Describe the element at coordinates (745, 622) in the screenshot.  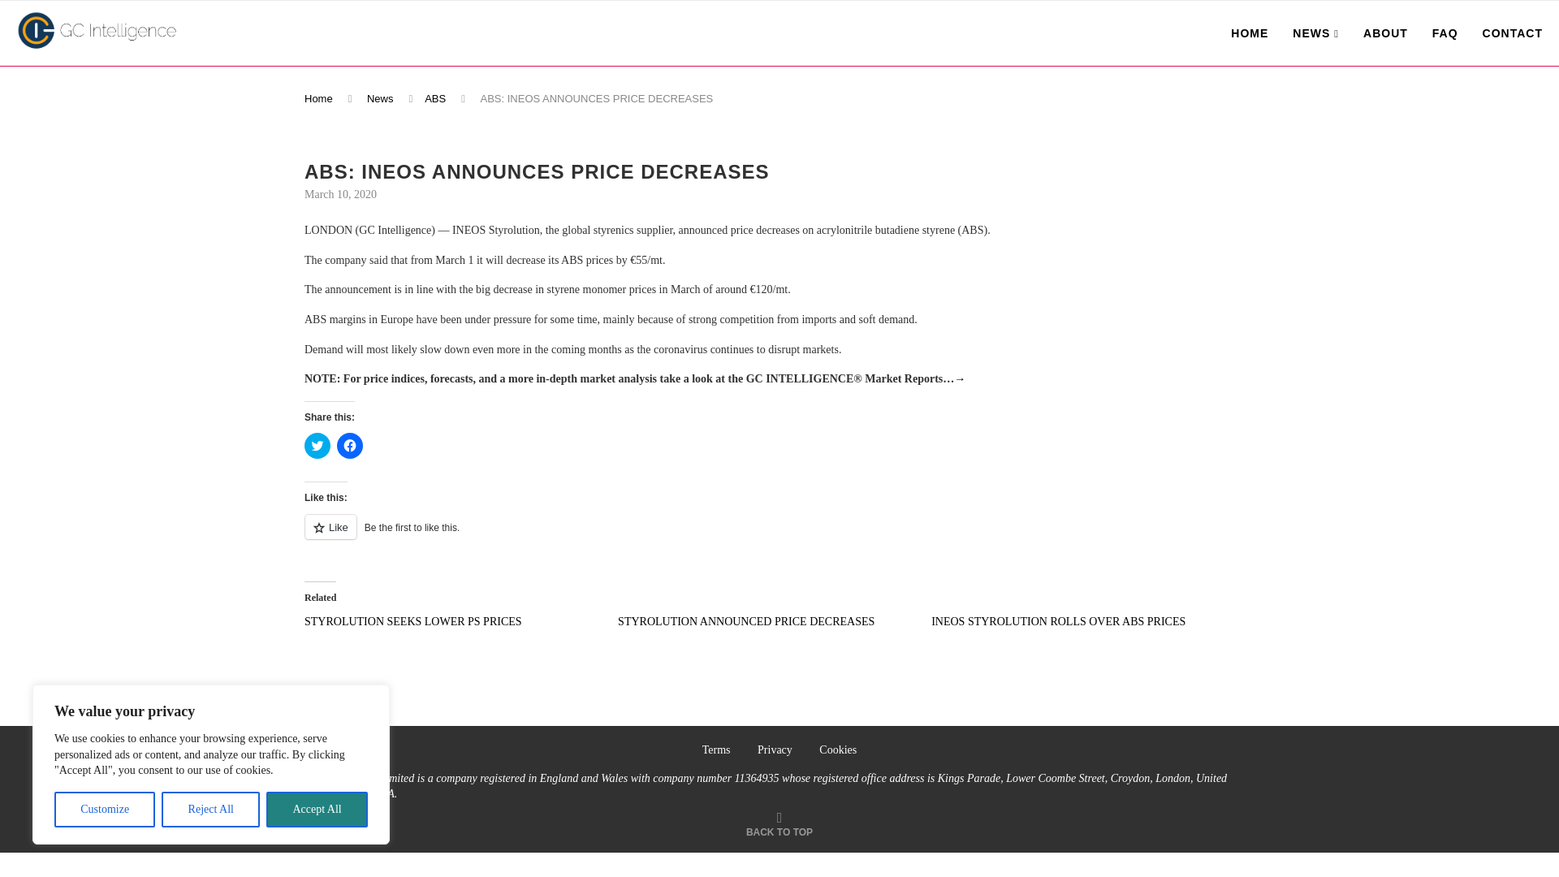
I see `STYROLUTION ANNOUNCED PRICE DECREASES` at that location.